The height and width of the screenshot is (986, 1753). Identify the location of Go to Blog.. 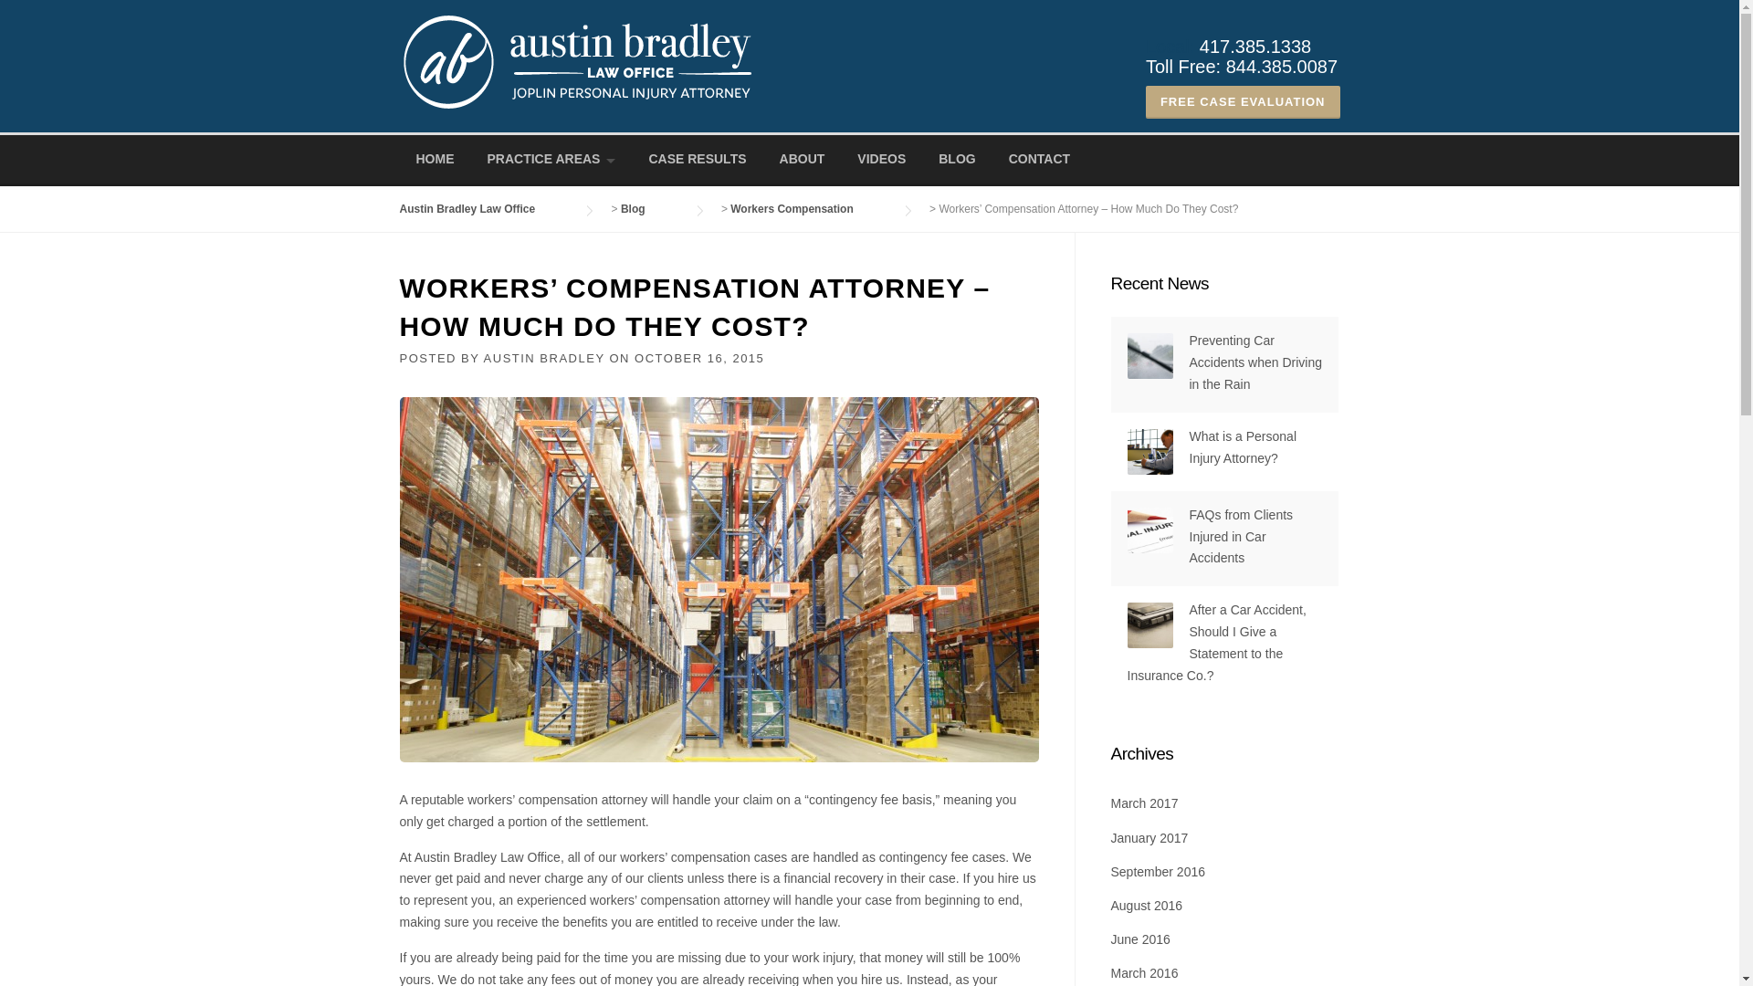
(650, 209).